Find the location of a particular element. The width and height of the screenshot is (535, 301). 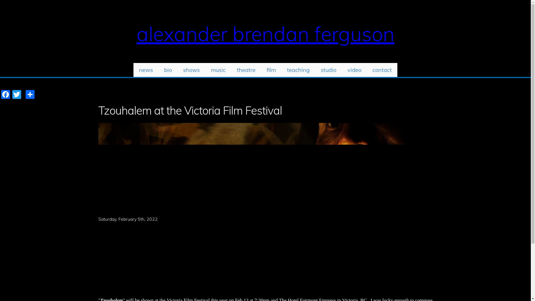

bio is located at coordinates (168, 70).